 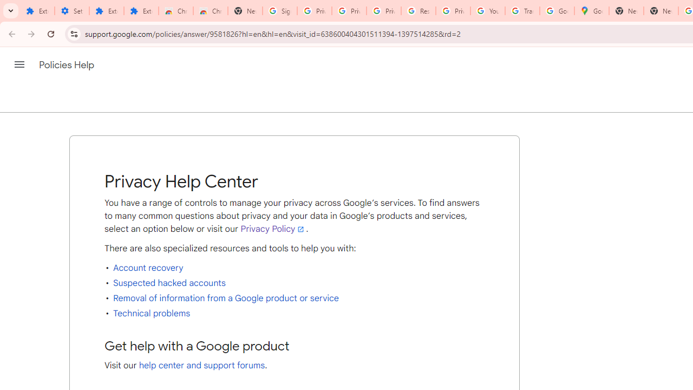 What do you see at coordinates (37, 11) in the screenshot?
I see `Extensions` at bounding box center [37, 11].